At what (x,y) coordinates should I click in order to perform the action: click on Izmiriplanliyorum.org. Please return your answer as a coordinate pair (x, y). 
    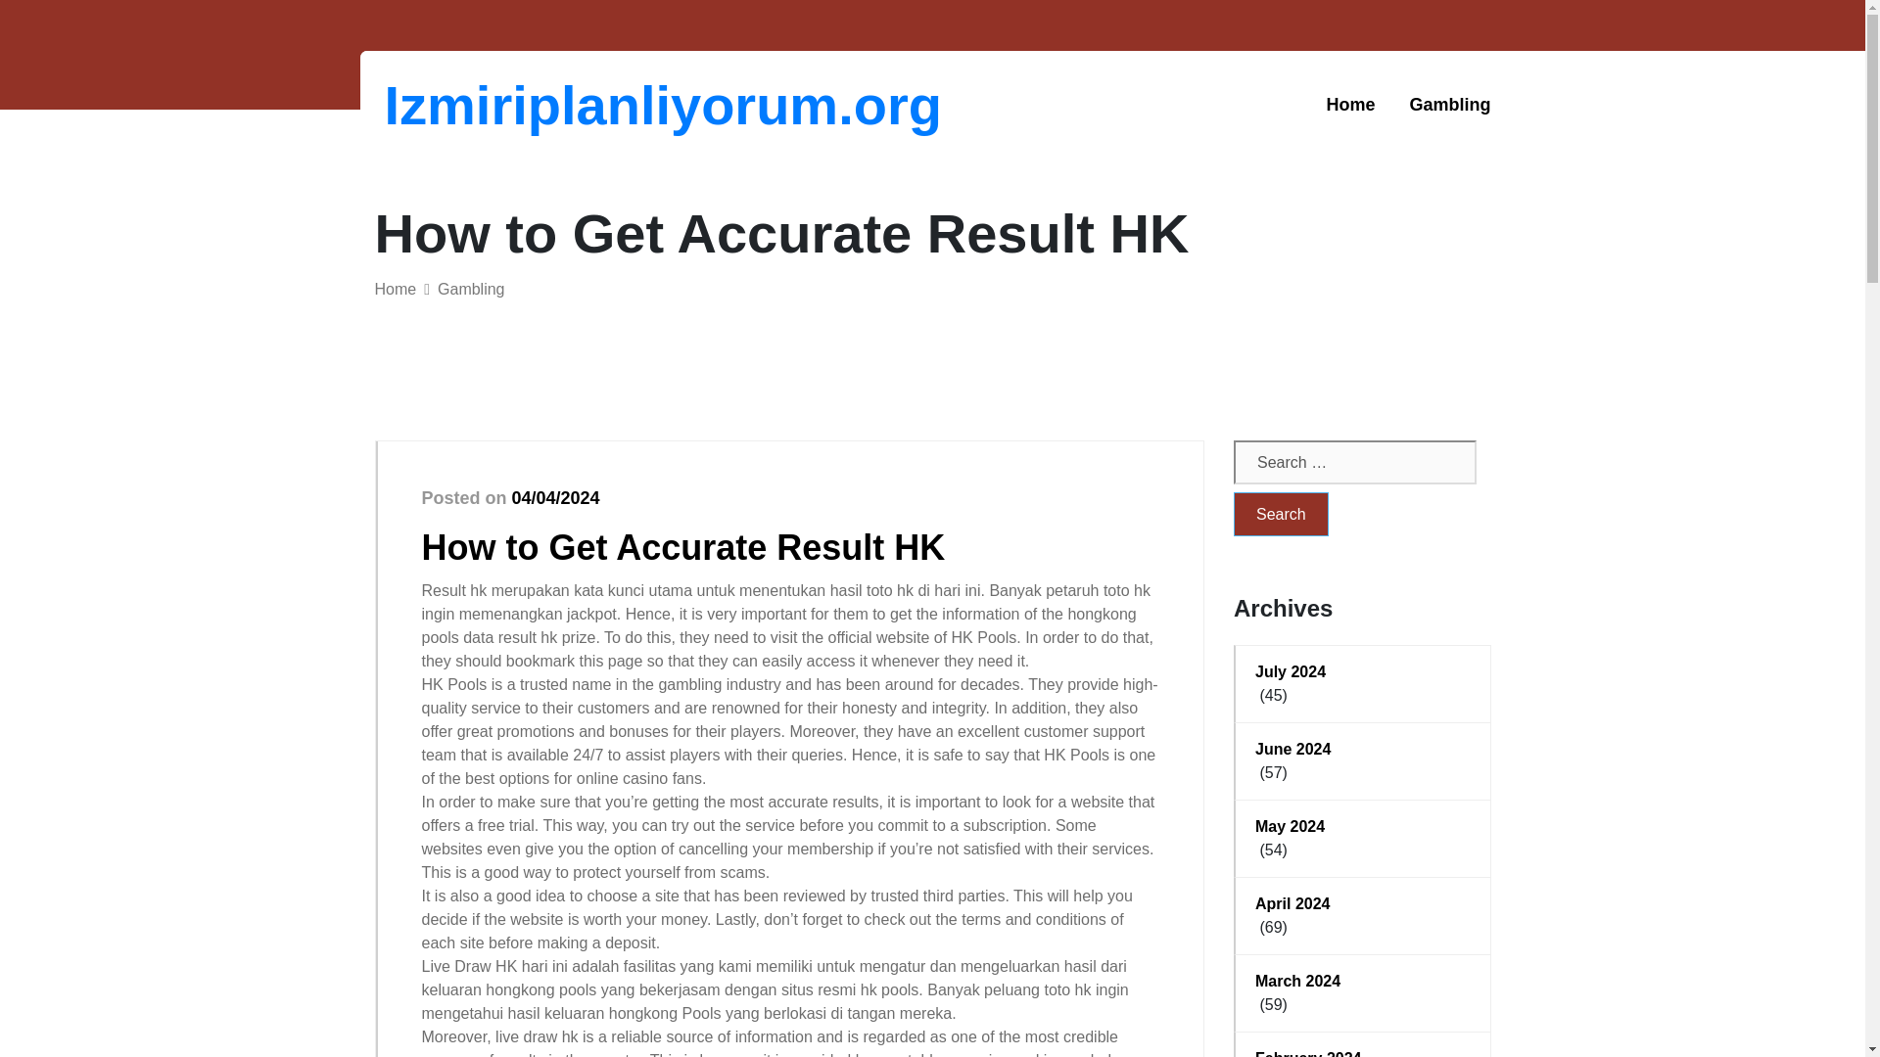
    Looking at the image, I should click on (486, 105).